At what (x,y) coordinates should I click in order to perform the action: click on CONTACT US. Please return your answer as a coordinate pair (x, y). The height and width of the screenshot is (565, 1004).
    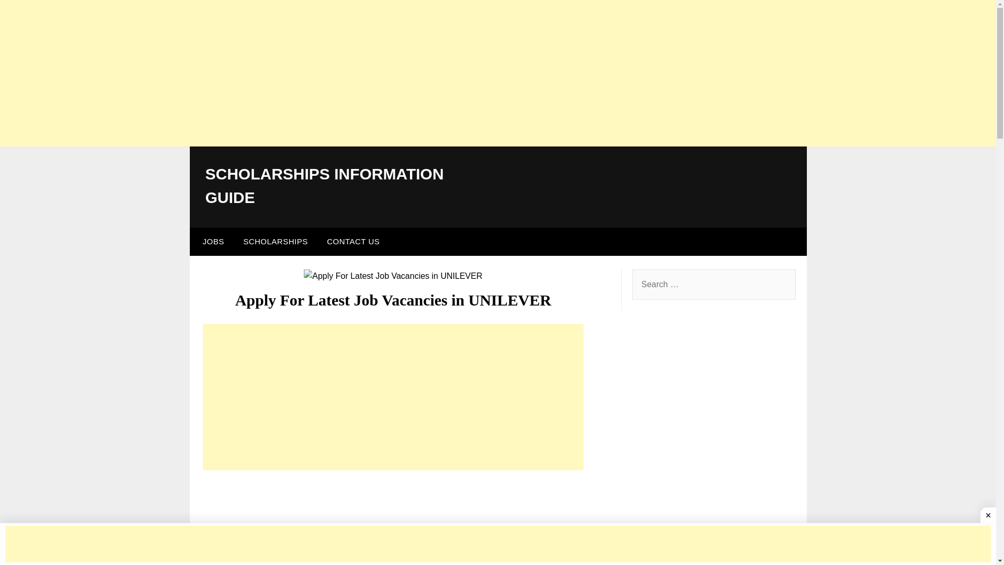
    Looking at the image, I should click on (352, 242).